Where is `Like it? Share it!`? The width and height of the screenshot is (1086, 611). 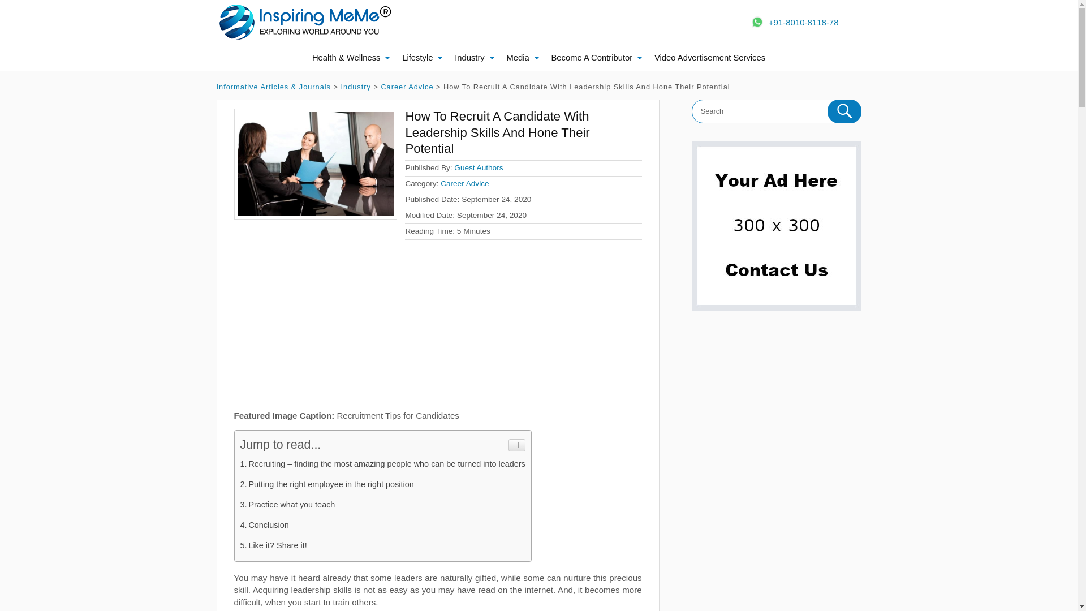
Like it? Share it! is located at coordinates (273, 545).